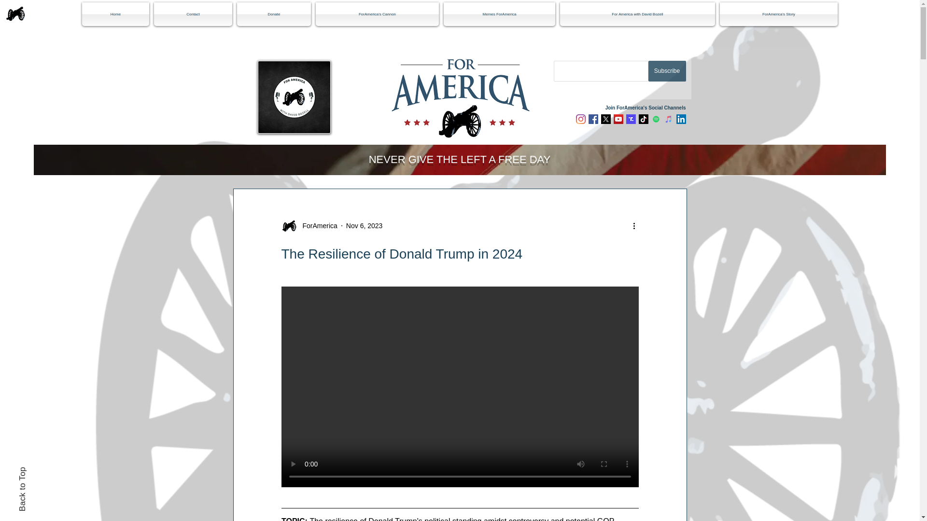 Image resolution: width=927 pixels, height=521 pixels. What do you see at coordinates (499, 14) in the screenshot?
I see `Memes ForAmerica` at bounding box center [499, 14].